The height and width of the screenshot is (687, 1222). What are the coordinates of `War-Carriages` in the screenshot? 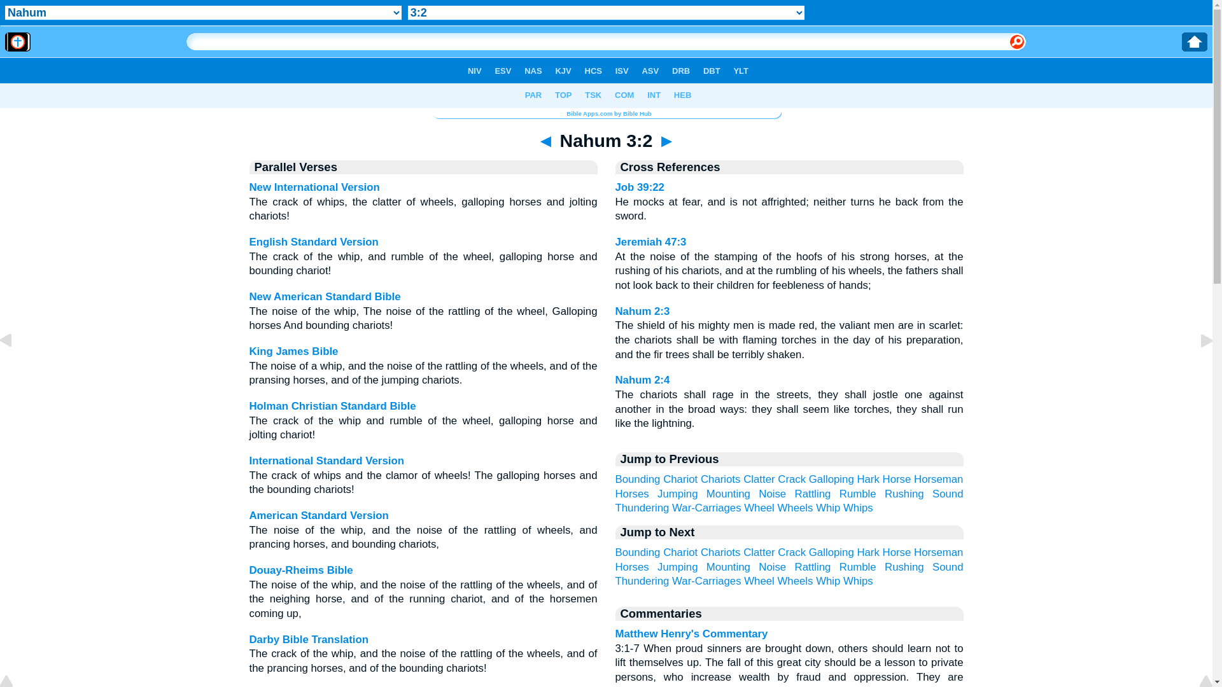 It's located at (706, 508).